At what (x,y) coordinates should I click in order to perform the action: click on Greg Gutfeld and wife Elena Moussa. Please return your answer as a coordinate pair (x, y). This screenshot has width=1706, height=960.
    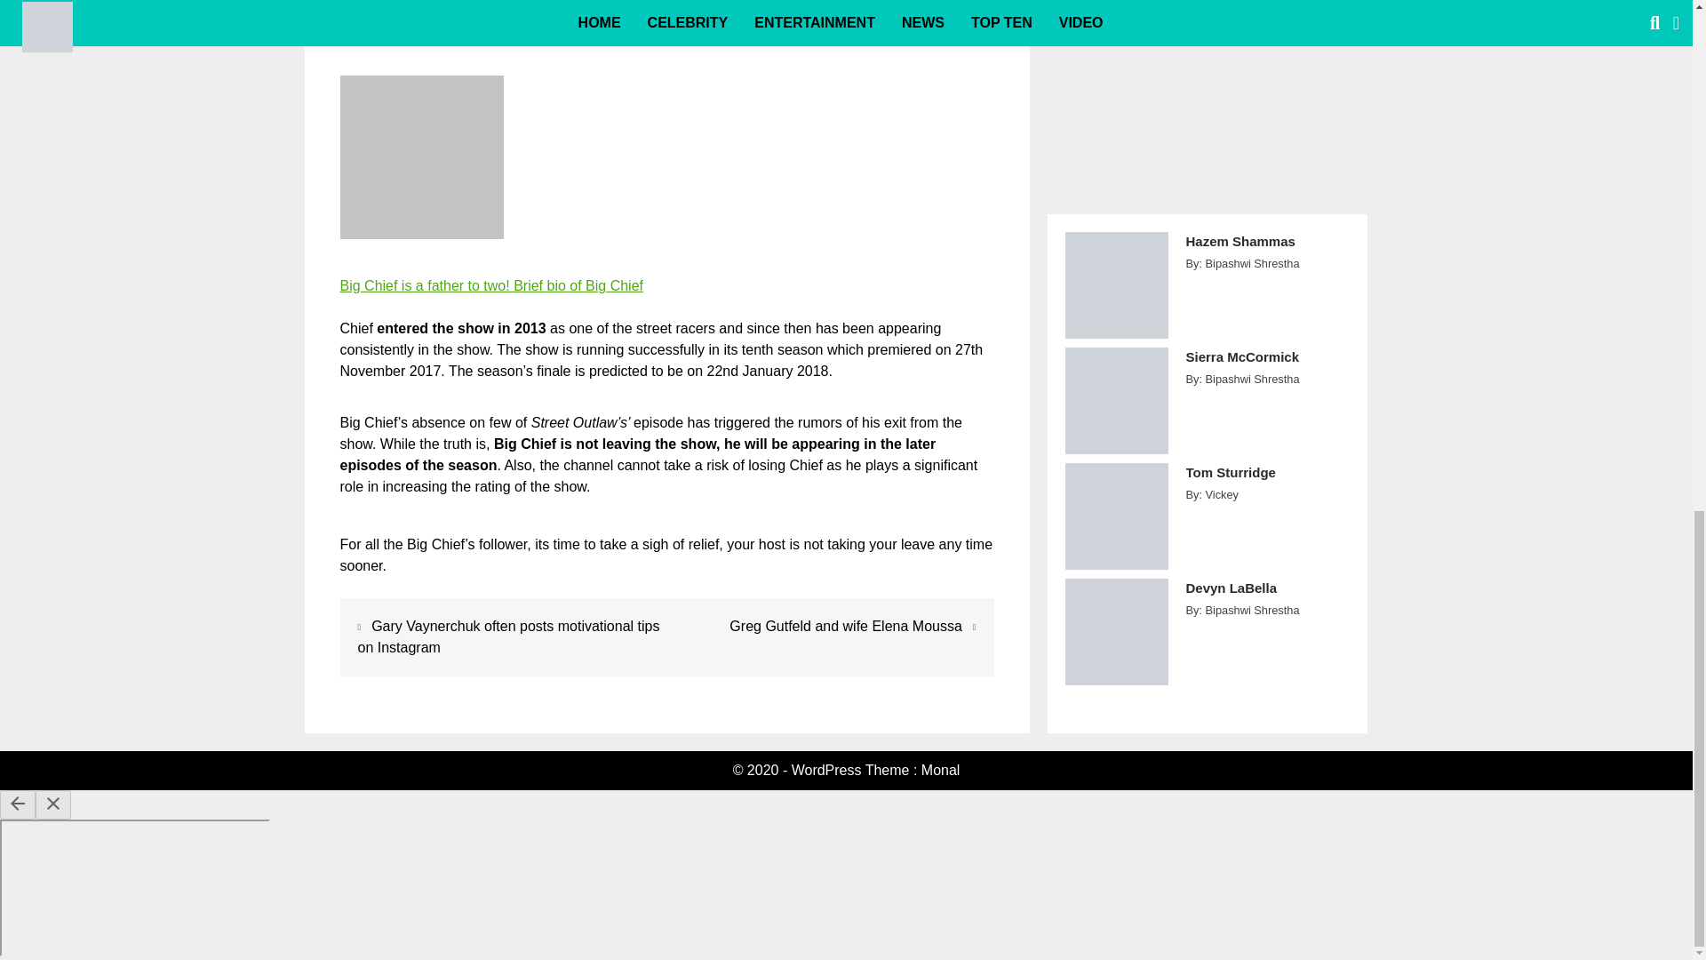
    Looking at the image, I should click on (846, 626).